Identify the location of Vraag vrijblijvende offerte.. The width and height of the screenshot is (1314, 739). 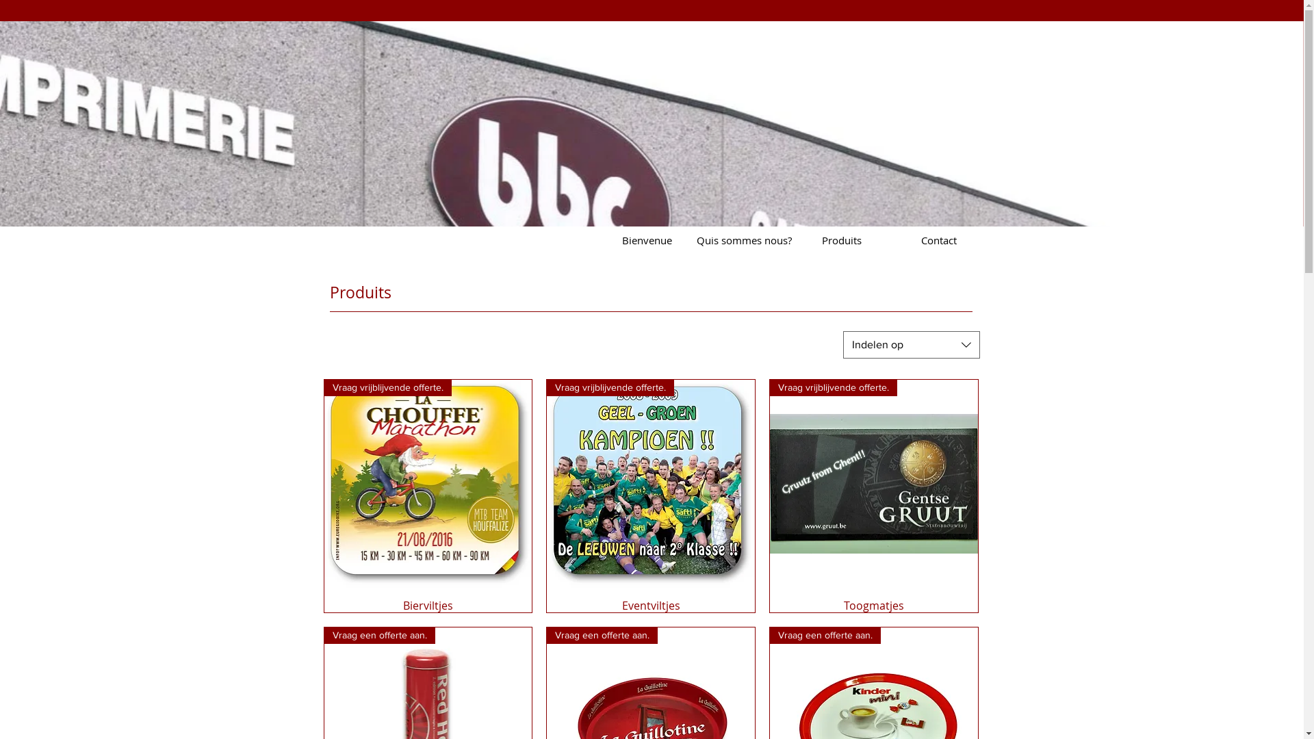
(651, 484).